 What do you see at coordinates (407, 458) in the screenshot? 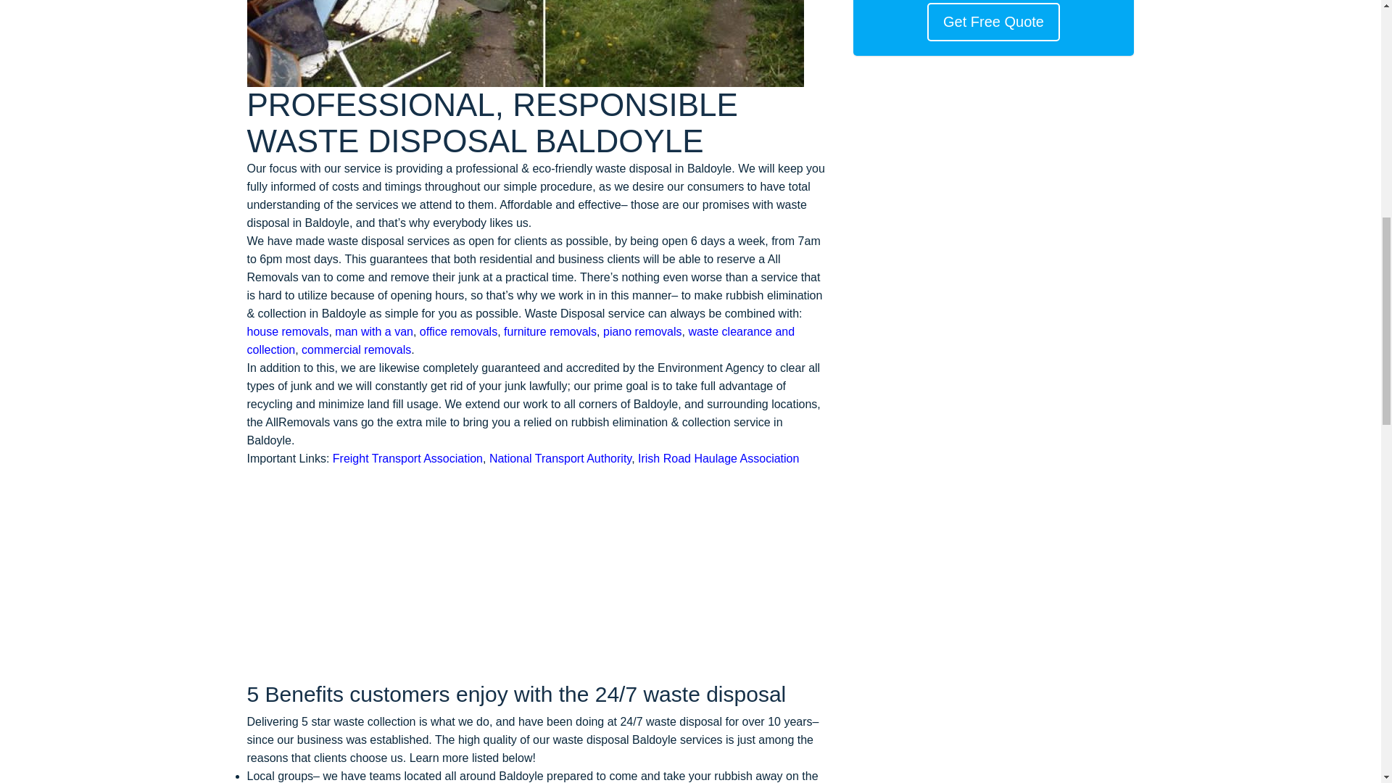
I see `Freight Transport Association` at bounding box center [407, 458].